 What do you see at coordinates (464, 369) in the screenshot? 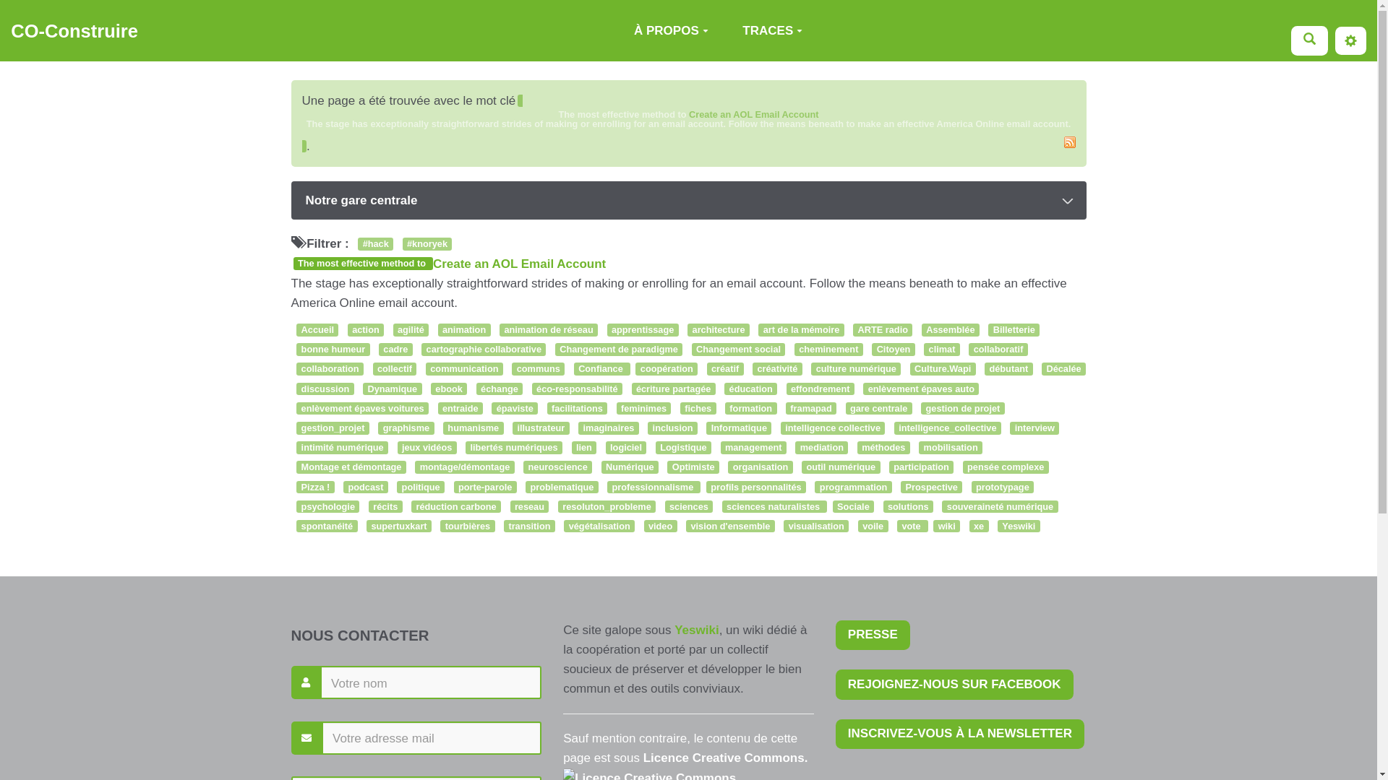
I see `communication` at bounding box center [464, 369].